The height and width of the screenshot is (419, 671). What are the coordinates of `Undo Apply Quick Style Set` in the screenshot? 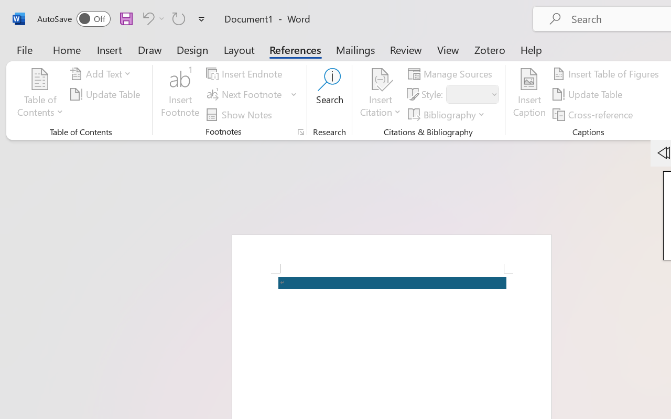 It's located at (147, 18).